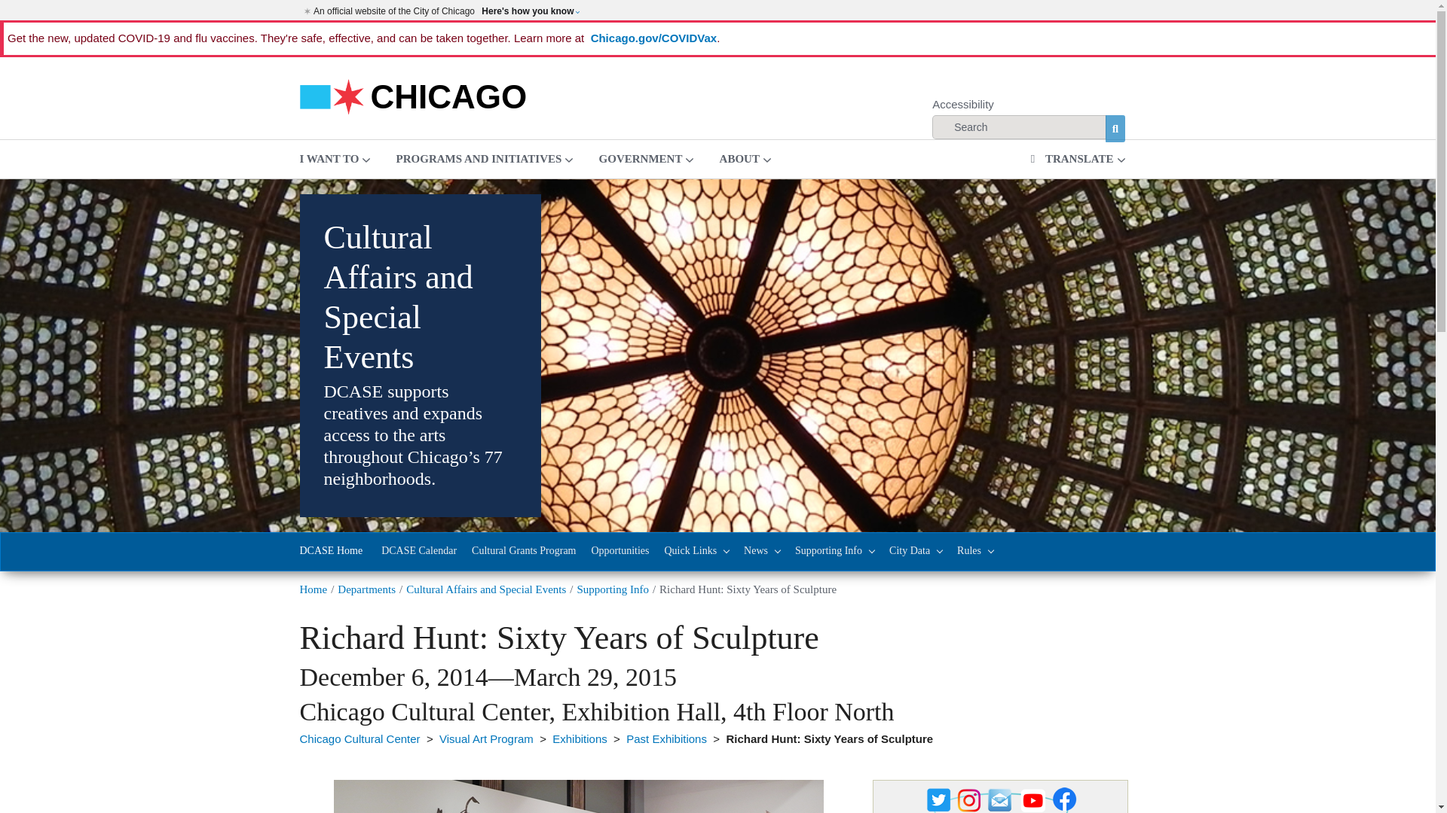  What do you see at coordinates (647, 158) in the screenshot?
I see `Government` at bounding box center [647, 158].